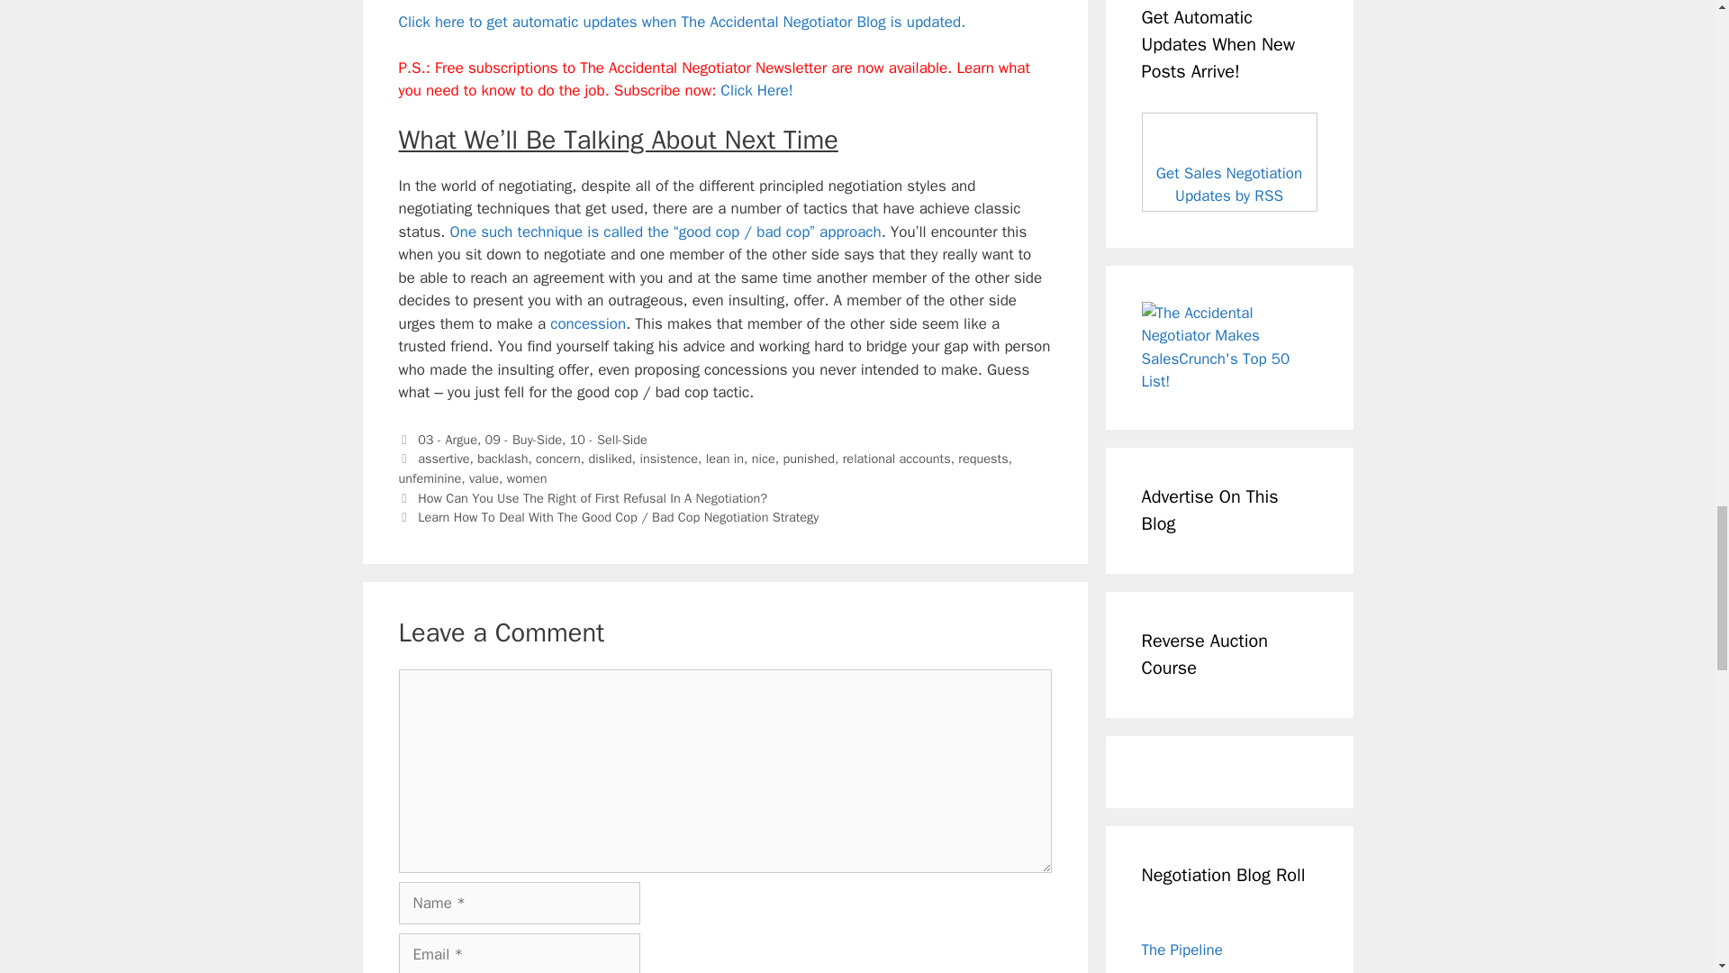 Image resolution: width=1729 pixels, height=973 pixels. What do you see at coordinates (668, 459) in the screenshot?
I see `insistence` at bounding box center [668, 459].